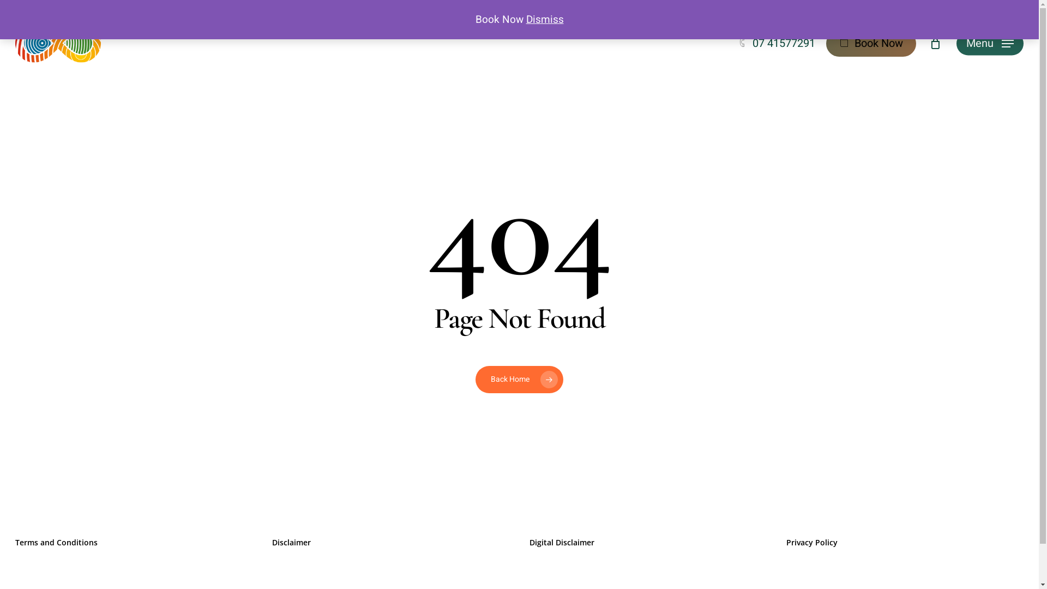 The image size is (1047, 589). Describe the element at coordinates (871, 44) in the screenshot. I see `Book Now` at that location.